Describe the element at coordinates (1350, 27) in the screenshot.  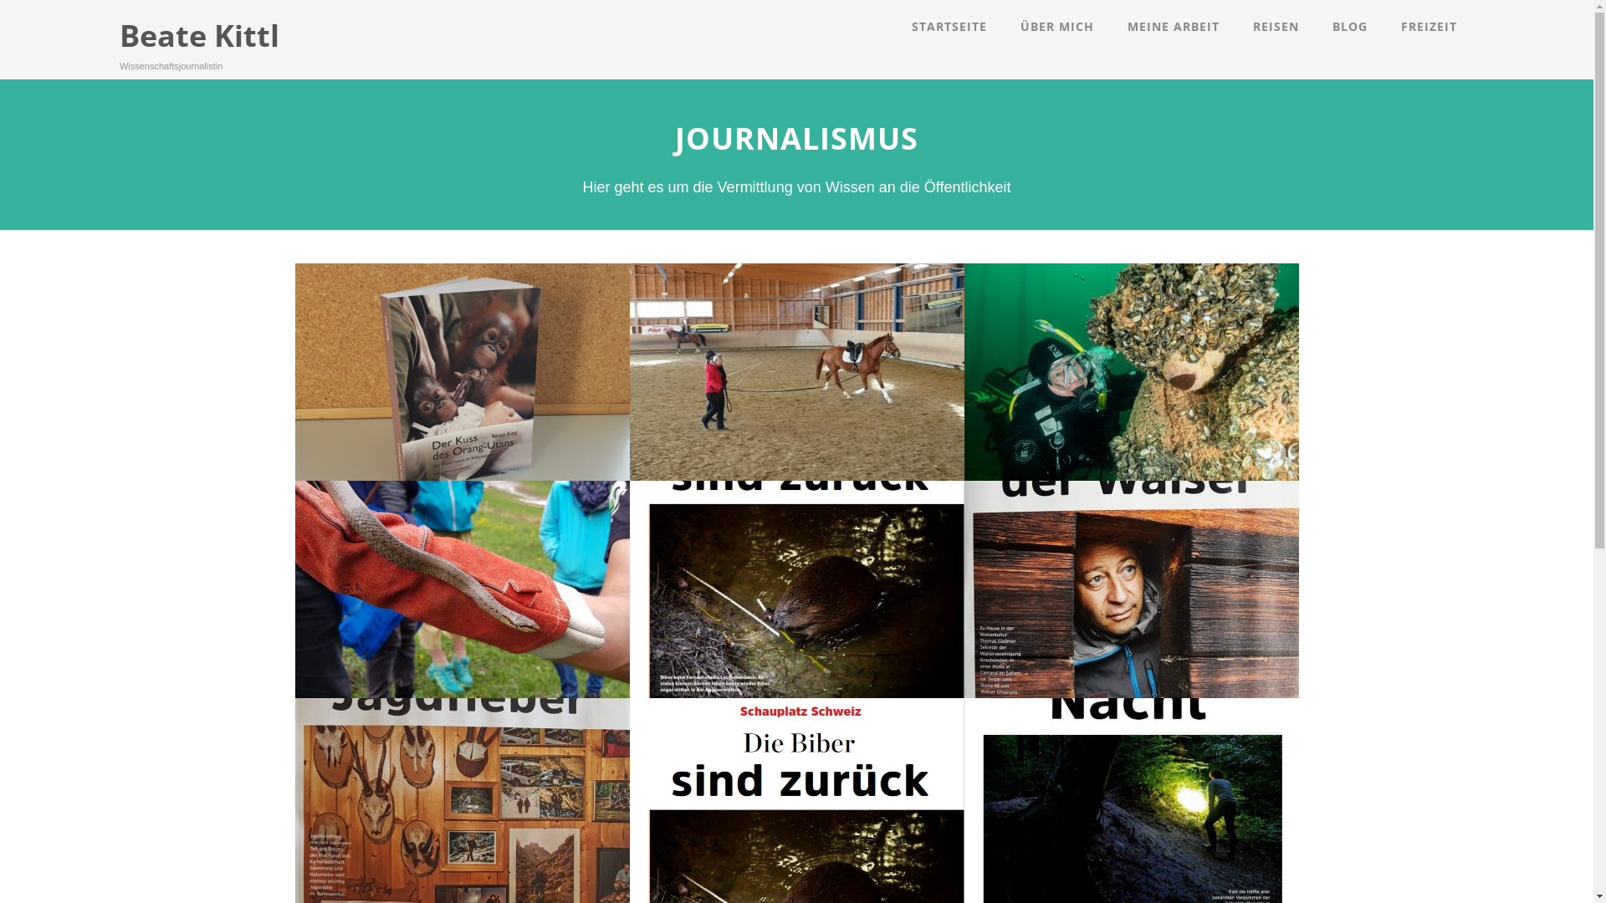
I see `BLOG` at that location.